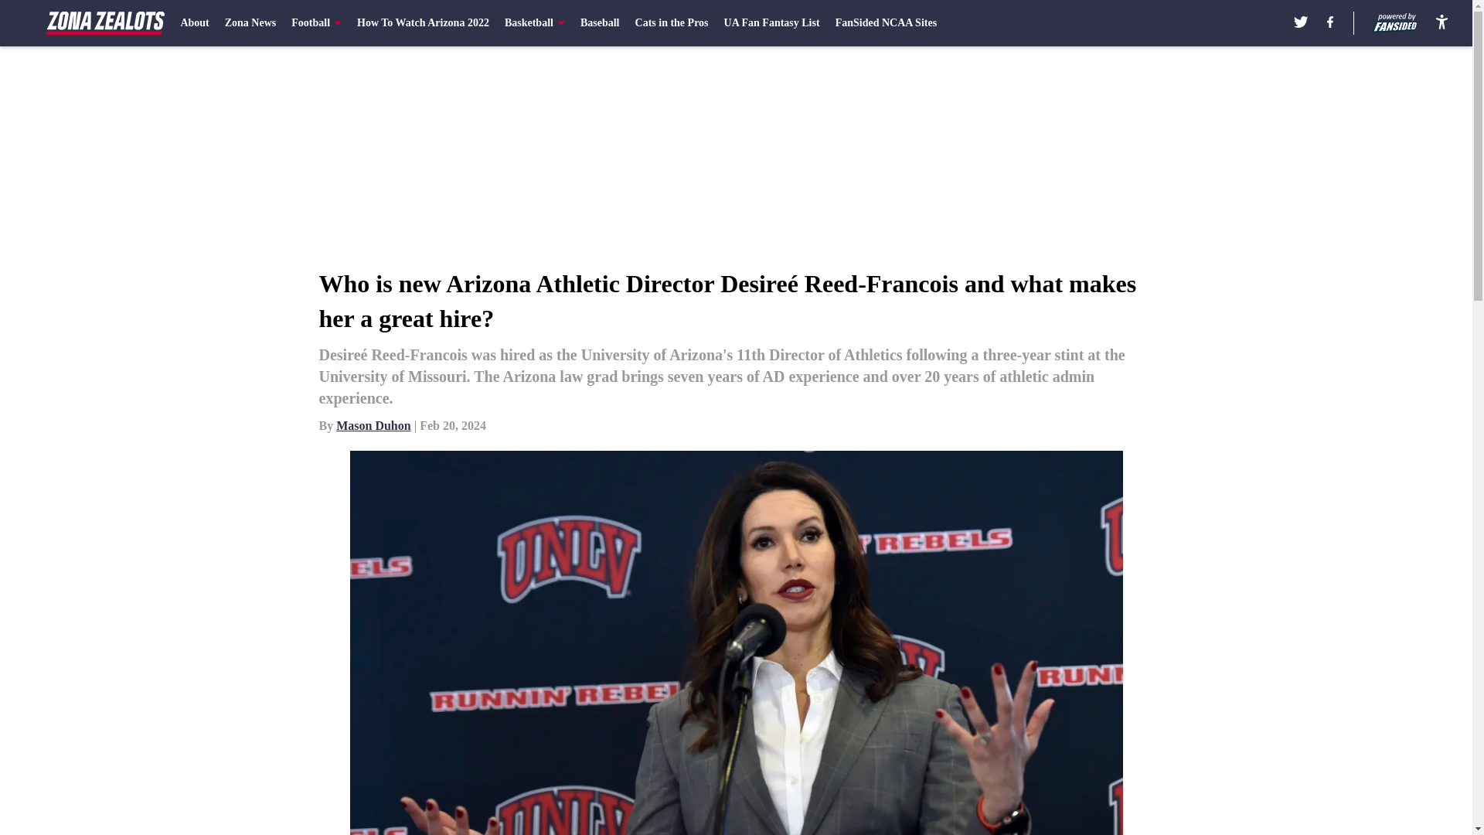 The image size is (1484, 835). I want to click on FanSided NCAA Sites, so click(886, 23).